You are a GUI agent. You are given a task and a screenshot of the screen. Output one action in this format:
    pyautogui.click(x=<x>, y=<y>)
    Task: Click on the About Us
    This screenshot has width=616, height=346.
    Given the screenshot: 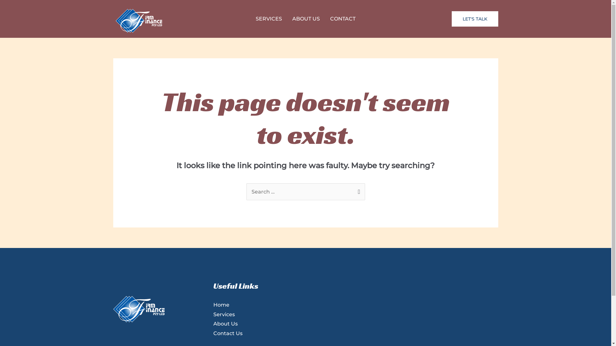 What is the action you would take?
    pyautogui.click(x=226, y=324)
    